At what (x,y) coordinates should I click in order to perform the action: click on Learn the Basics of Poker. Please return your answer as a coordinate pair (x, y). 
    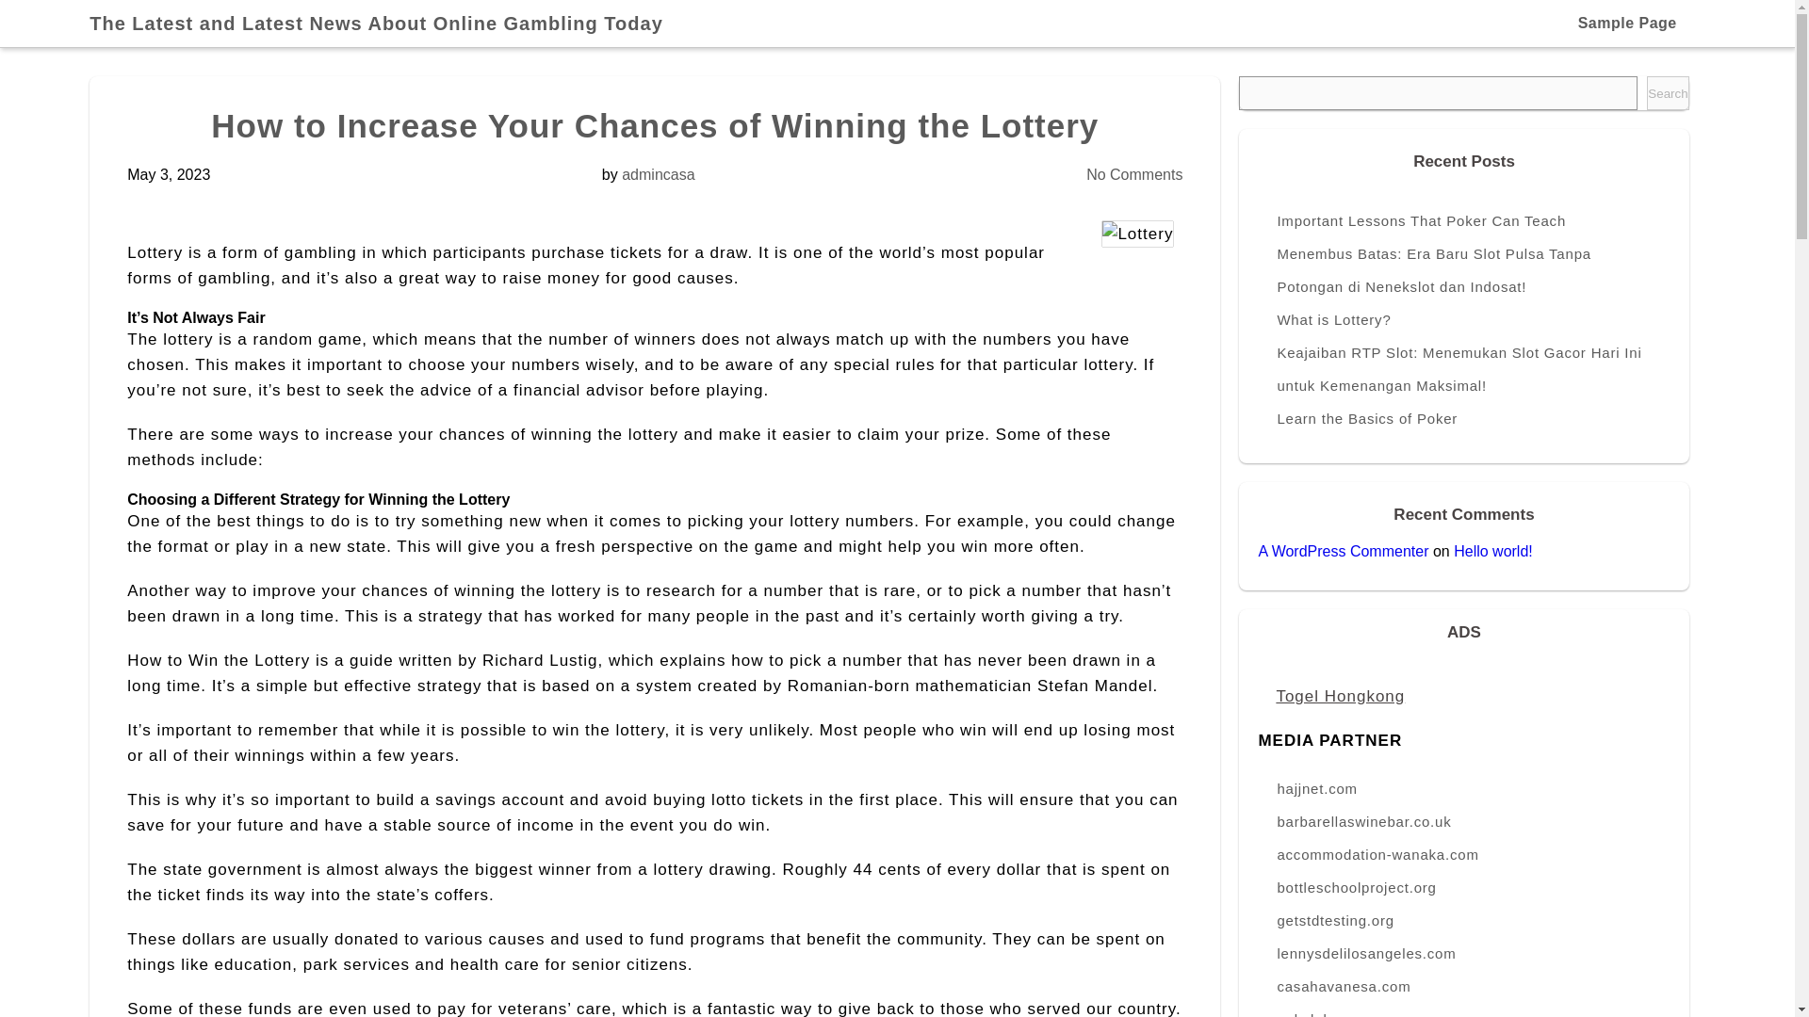
    Looking at the image, I should click on (1463, 418).